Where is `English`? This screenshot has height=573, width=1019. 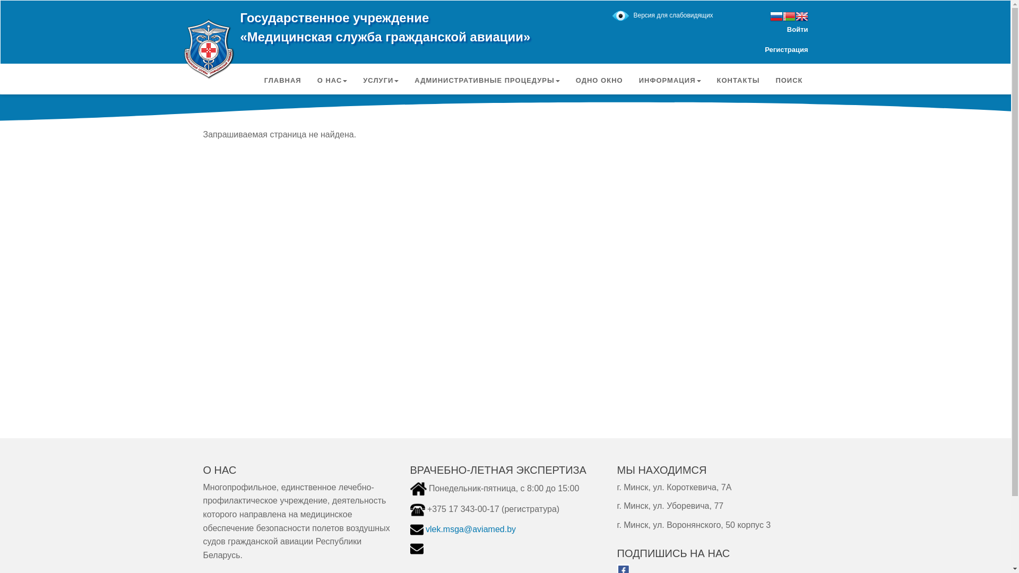
English is located at coordinates (801, 17).